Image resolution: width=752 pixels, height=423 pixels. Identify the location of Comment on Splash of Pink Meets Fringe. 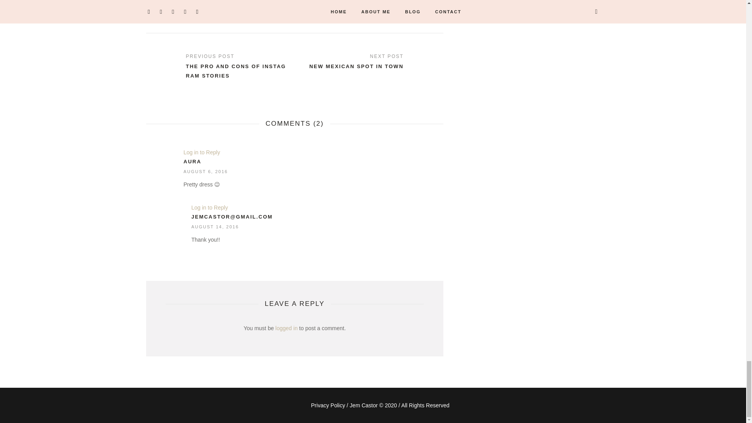
(165, 20).